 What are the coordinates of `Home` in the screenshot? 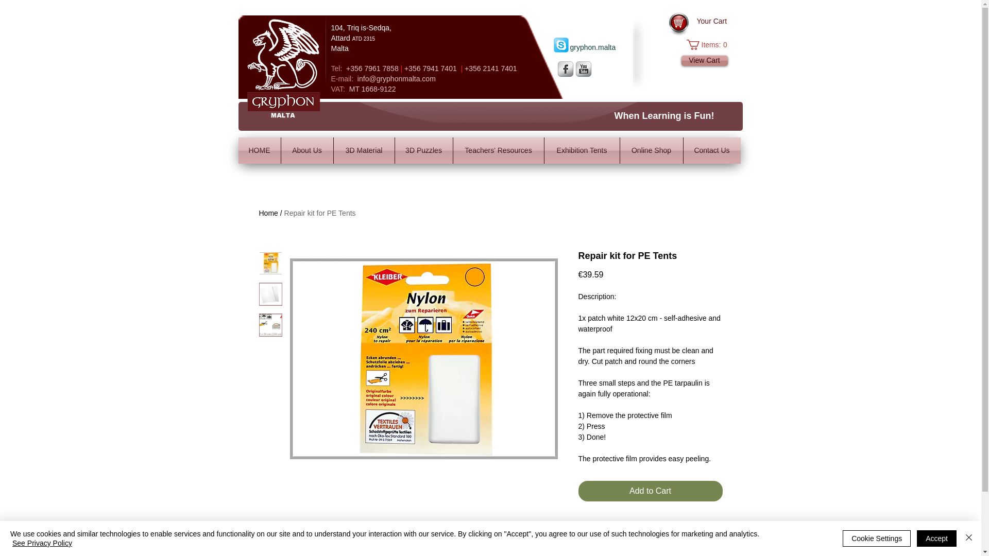 It's located at (268, 213).